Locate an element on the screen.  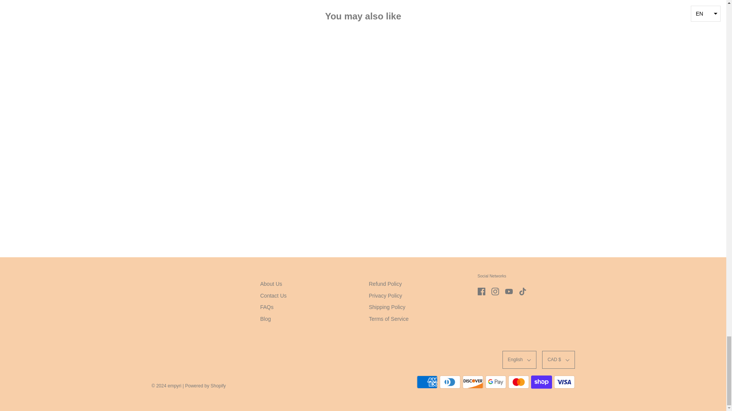
Visa is located at coordinates (564, 382).